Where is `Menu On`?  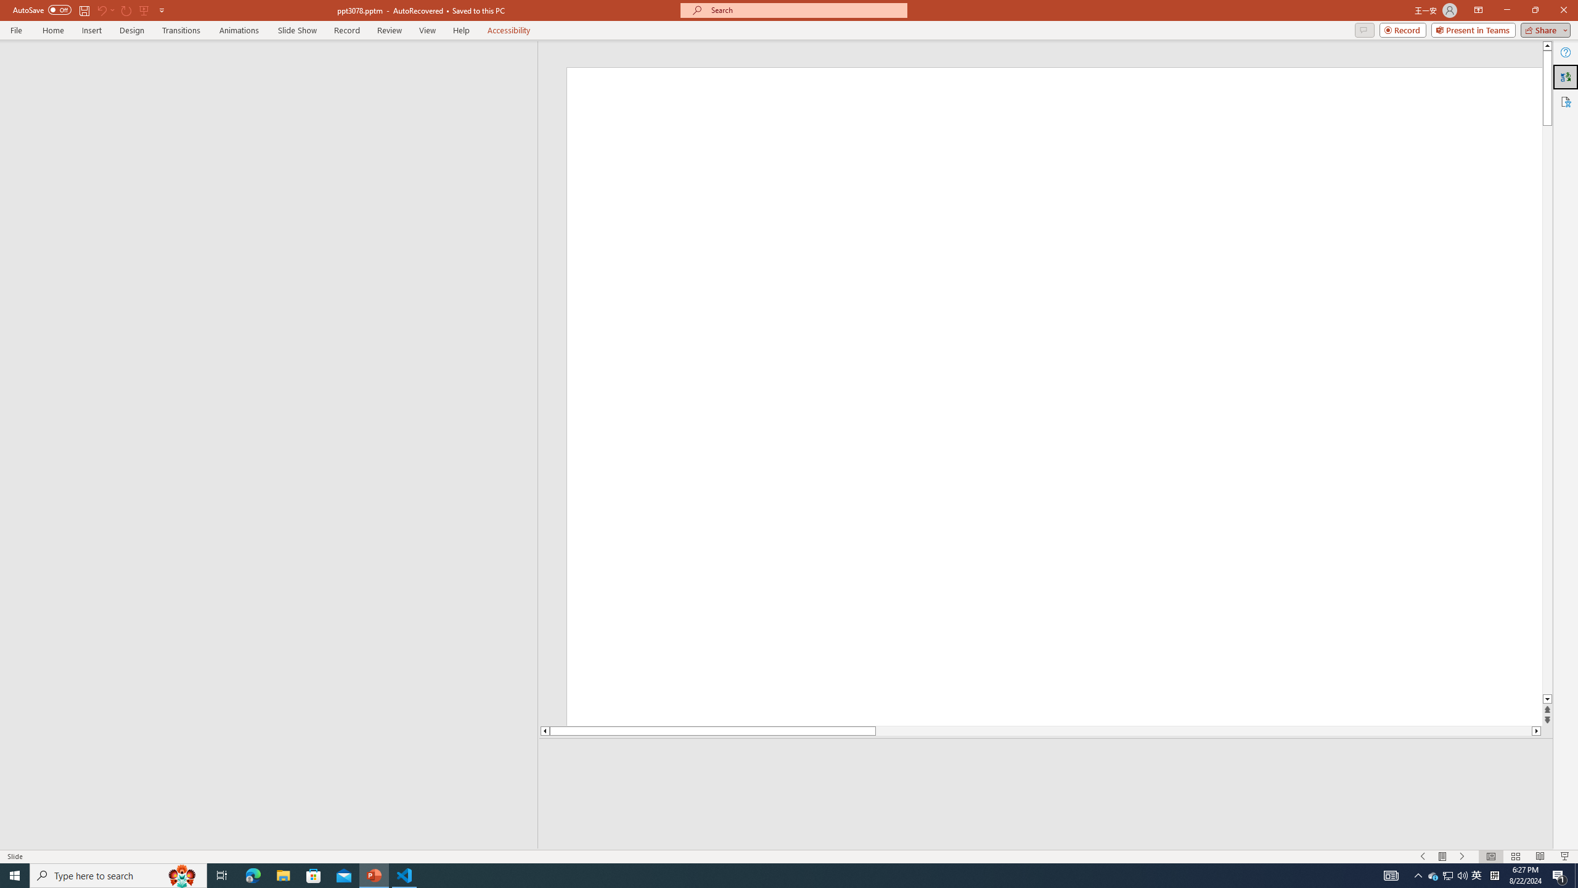
Menu On is located at coordinates (1442, 857).